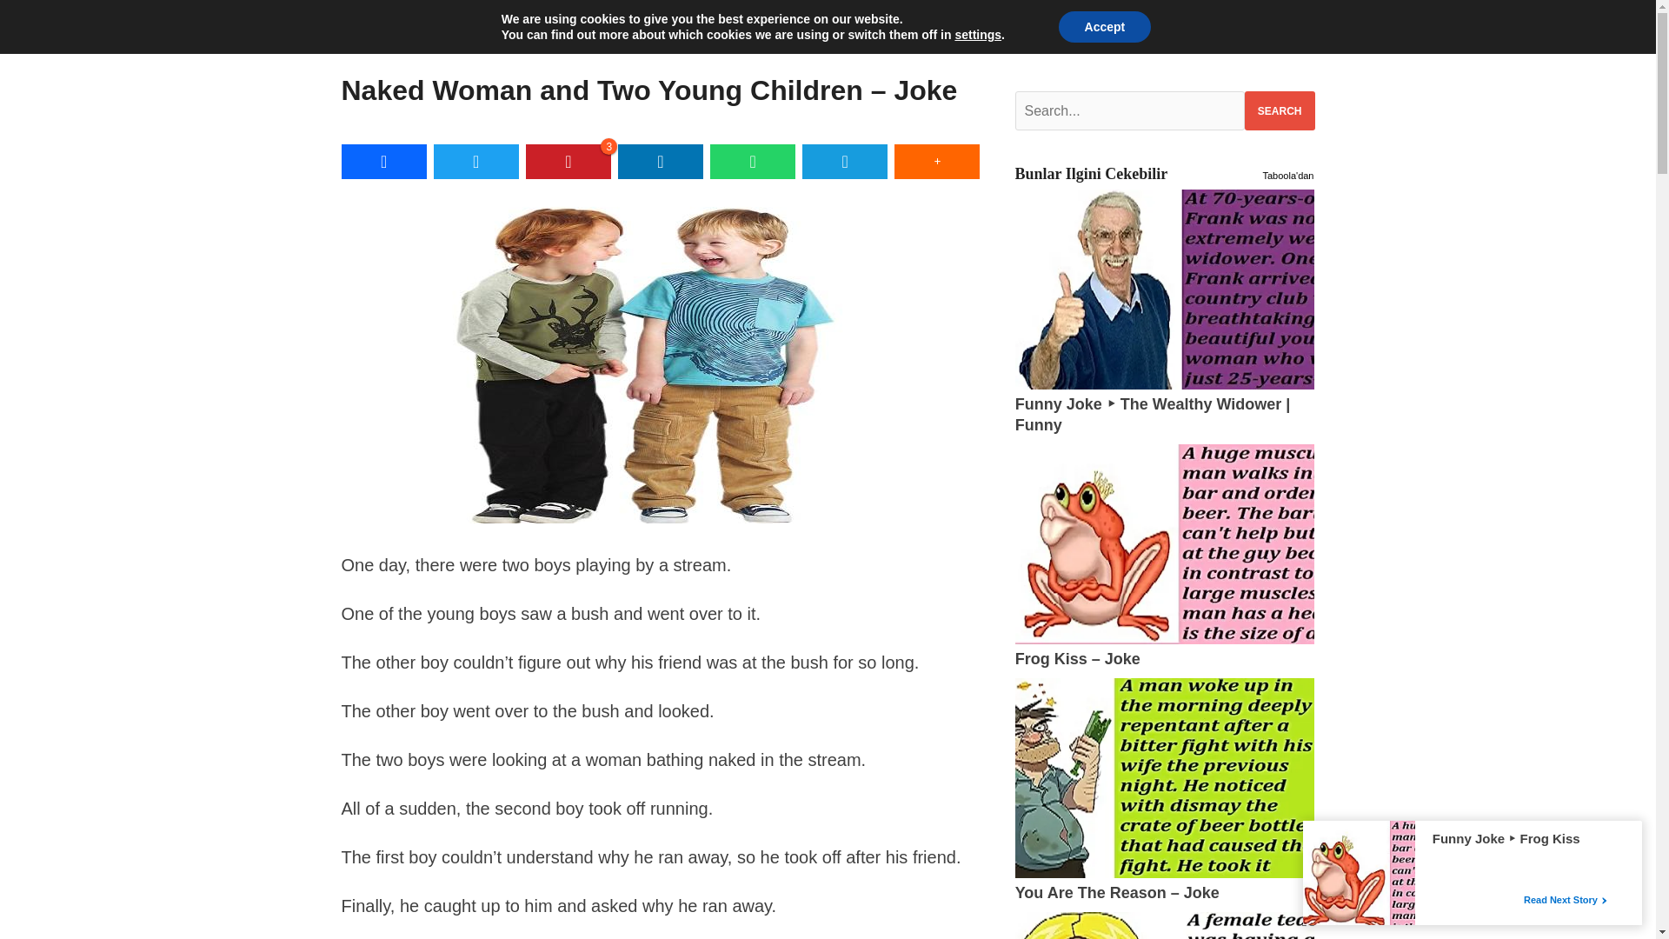 This screenshot has height=939, width=1669. What do you see at coordinates (660, 162) in the screenshot?
I see `Add this to LinkedIn` at bounding box center [660, 162].